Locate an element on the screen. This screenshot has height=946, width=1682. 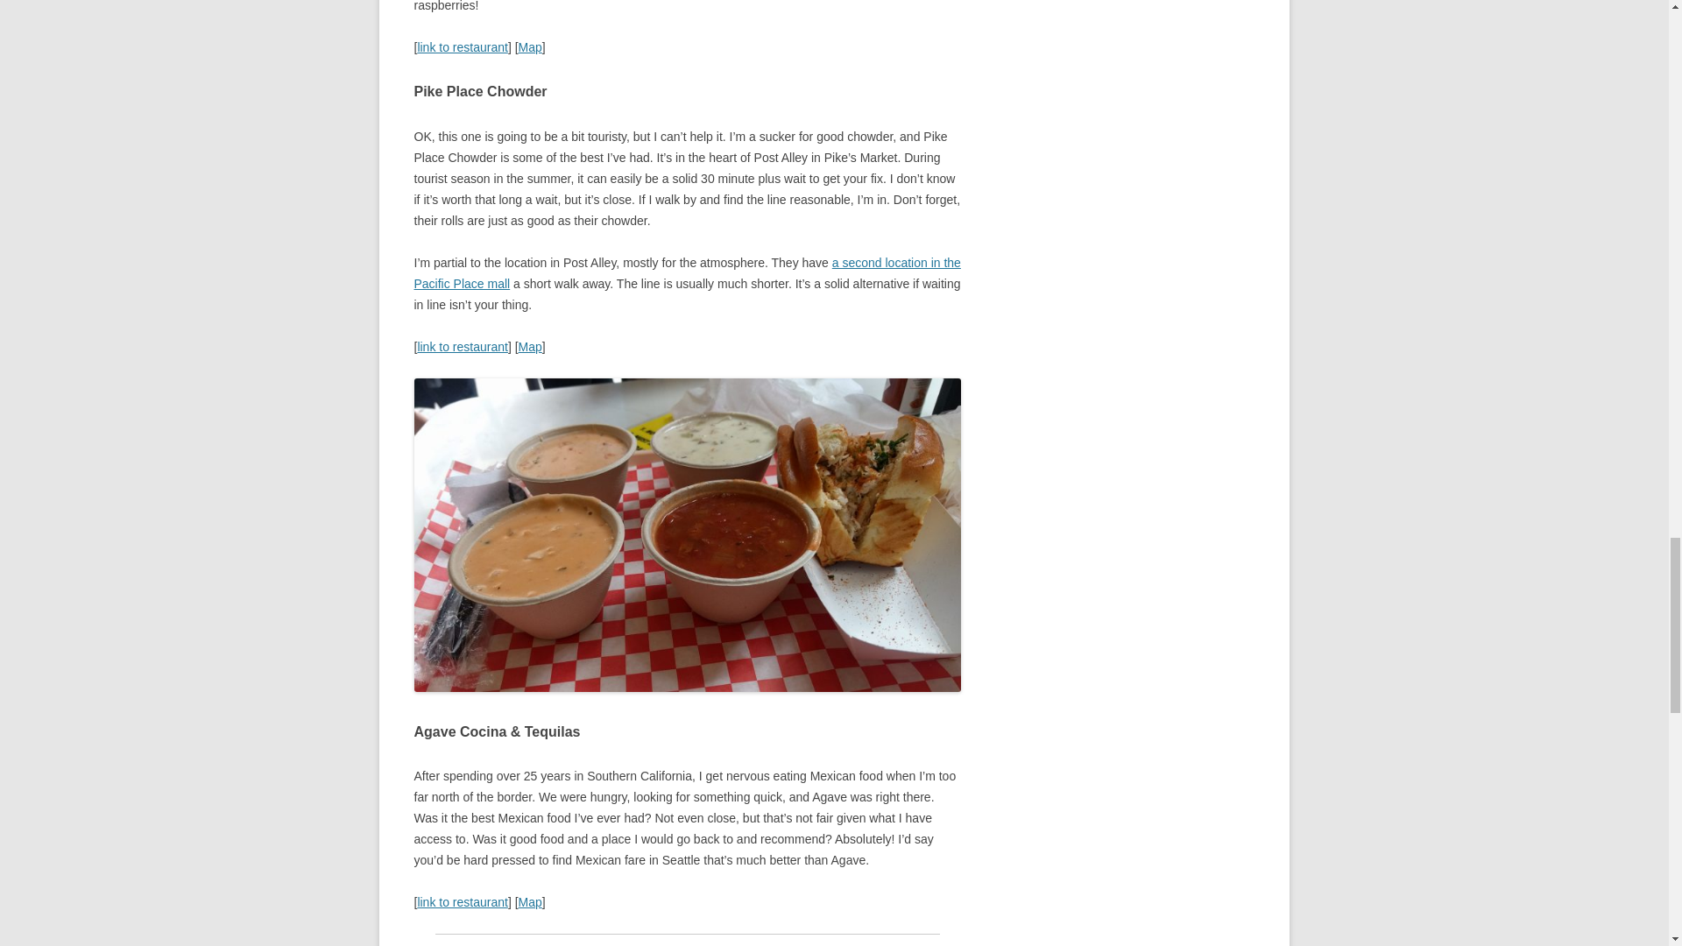
a second location in the Pacific Place mall is located at coordinates (687, 272).